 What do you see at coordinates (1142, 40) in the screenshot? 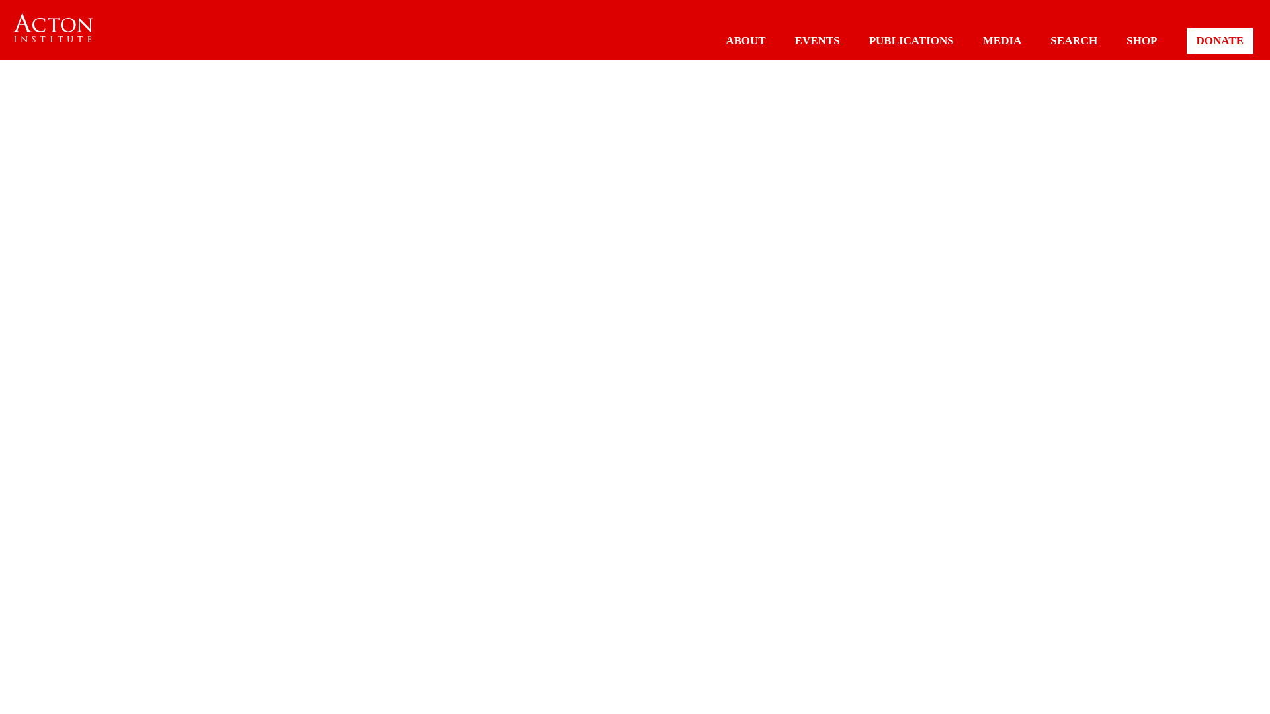
I see `SHOP` at bounding box center [1142, 40].